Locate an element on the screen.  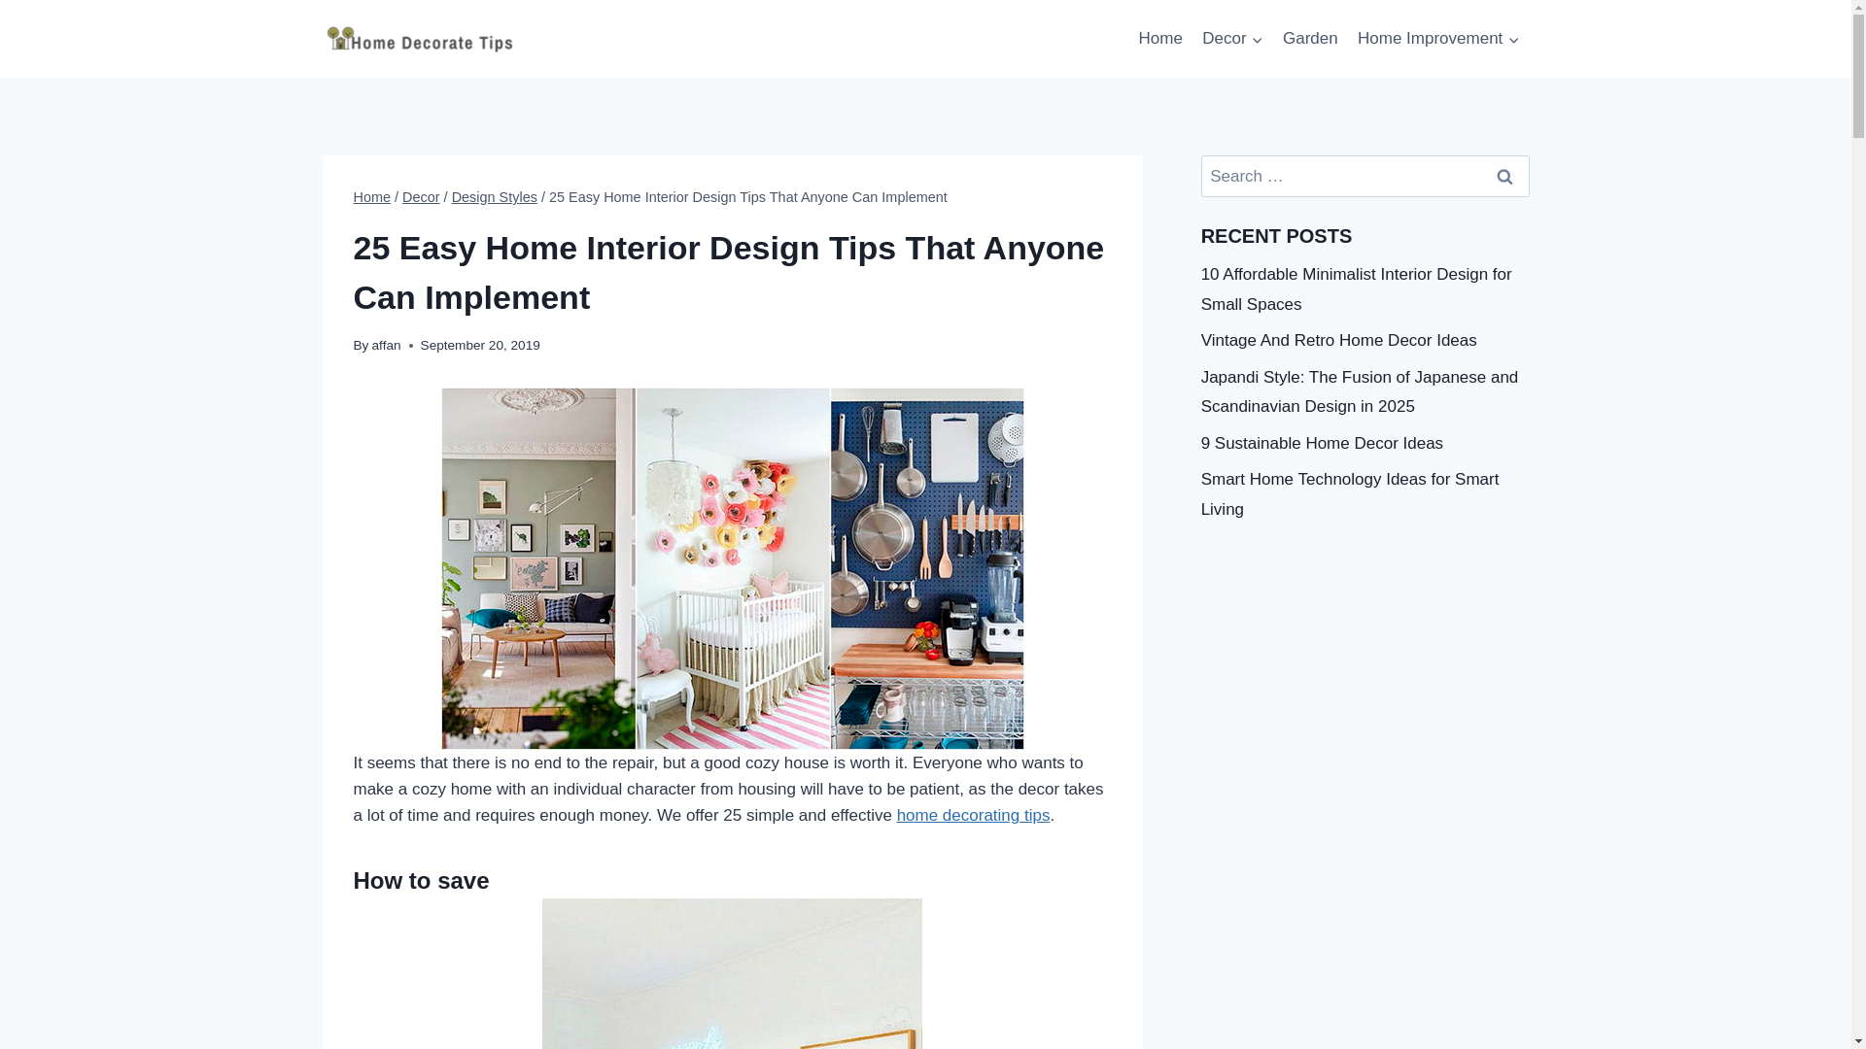
Garden is located at coordinates (1310, 39).